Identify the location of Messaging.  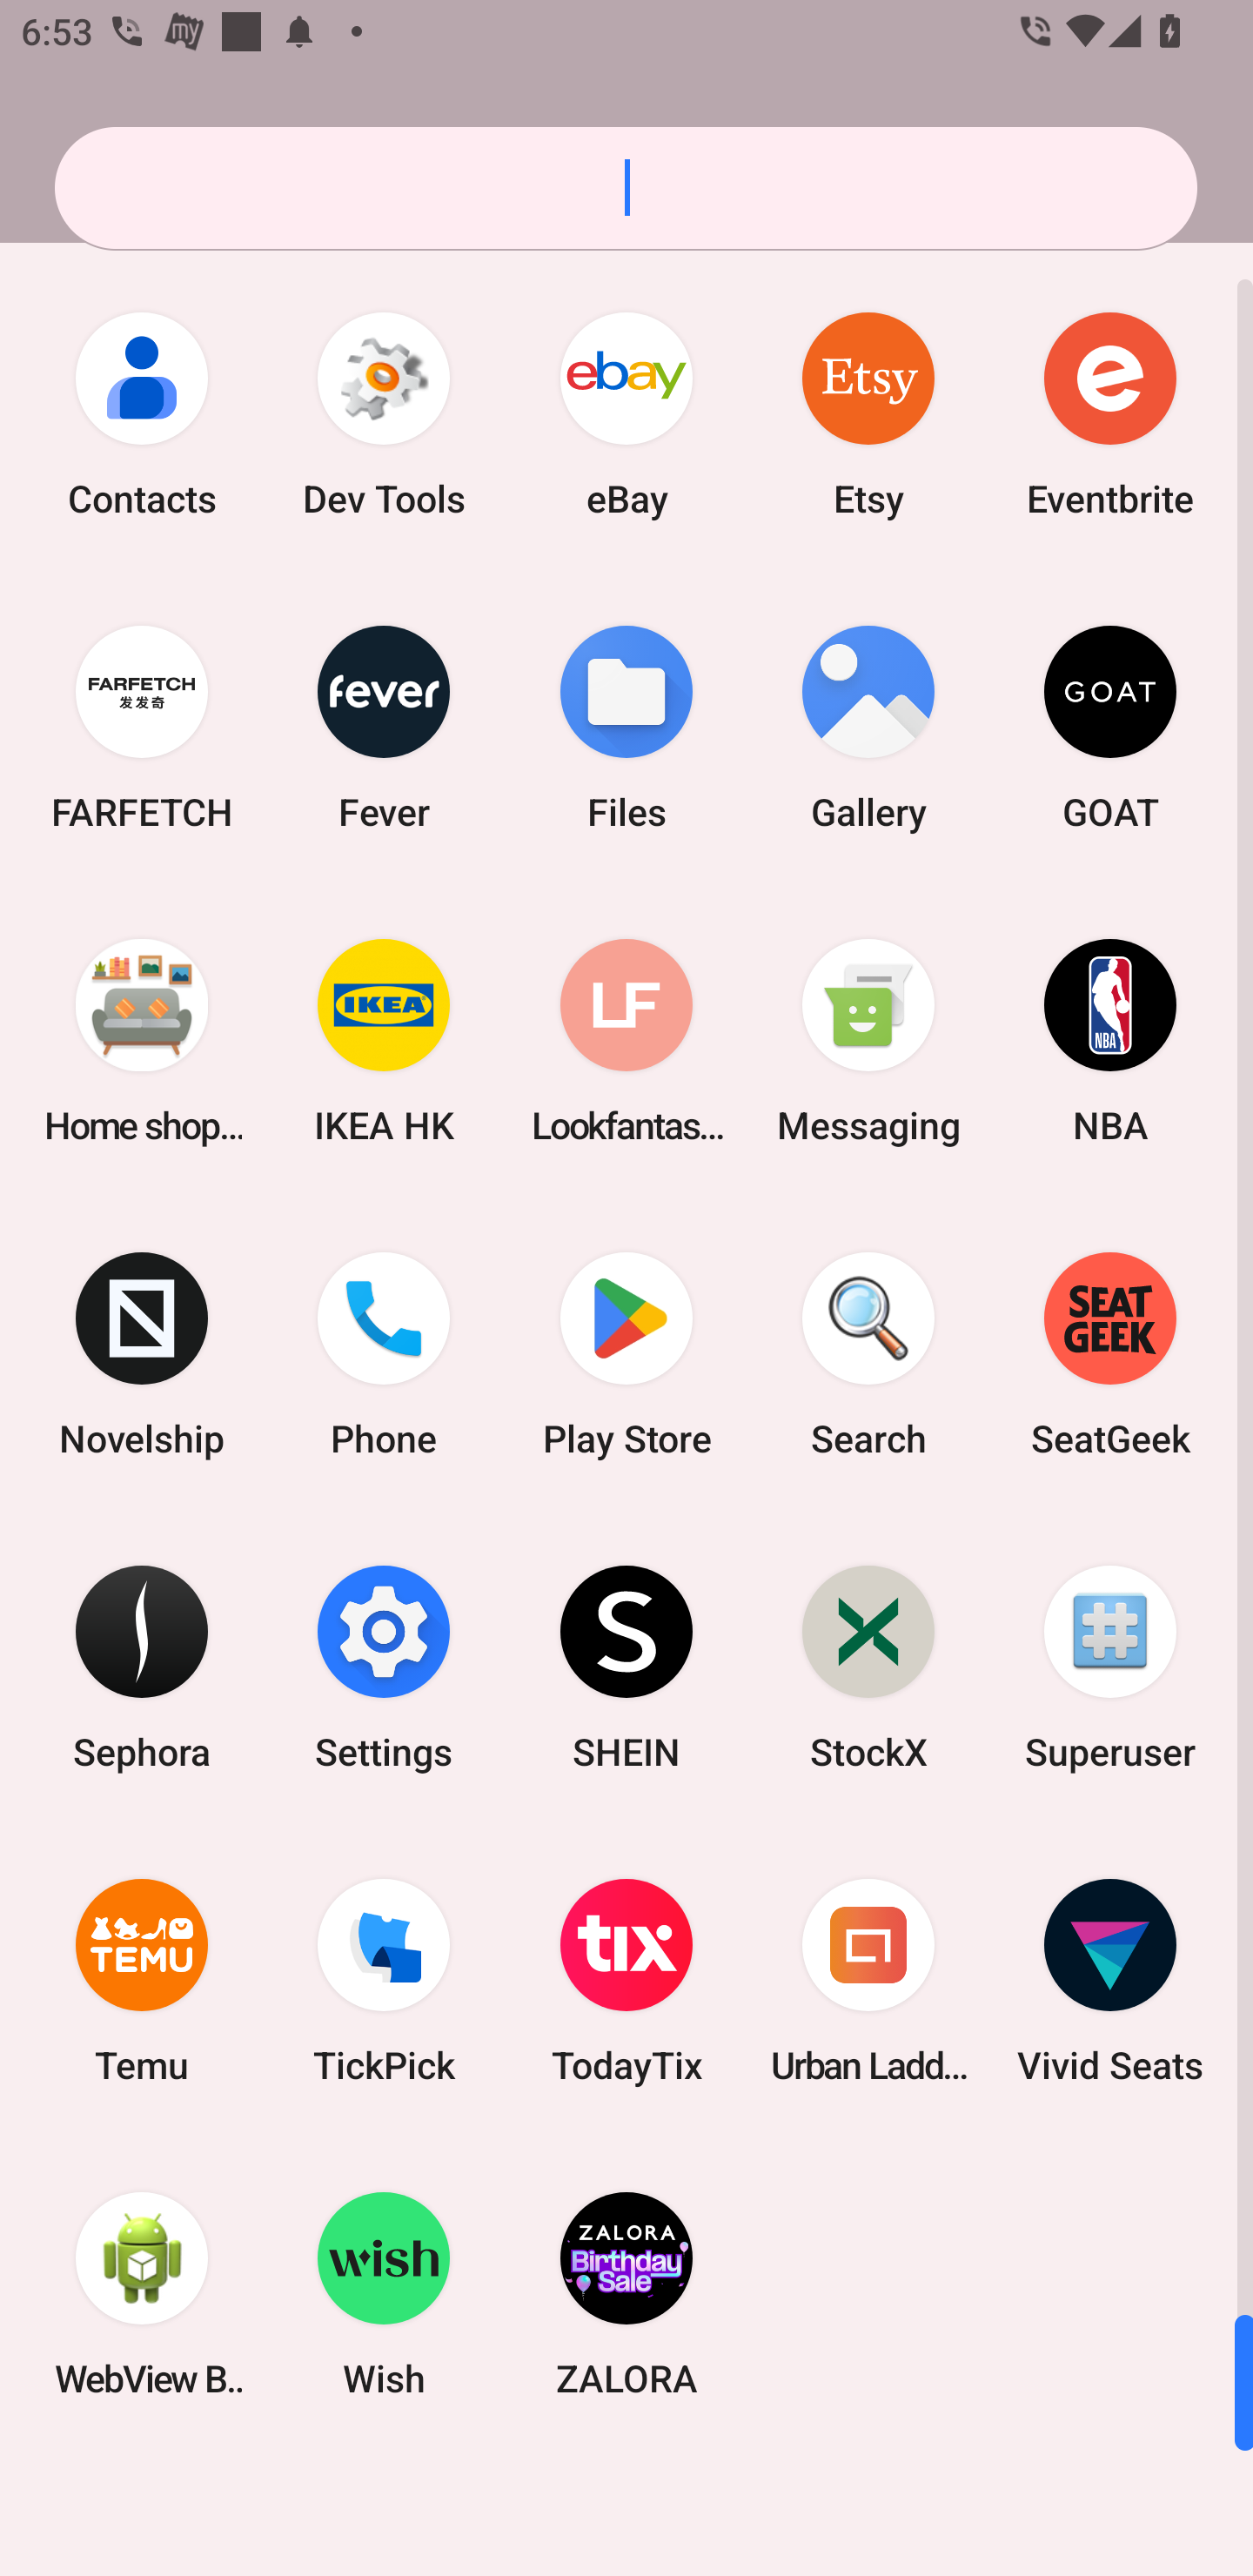
(868, 1041).